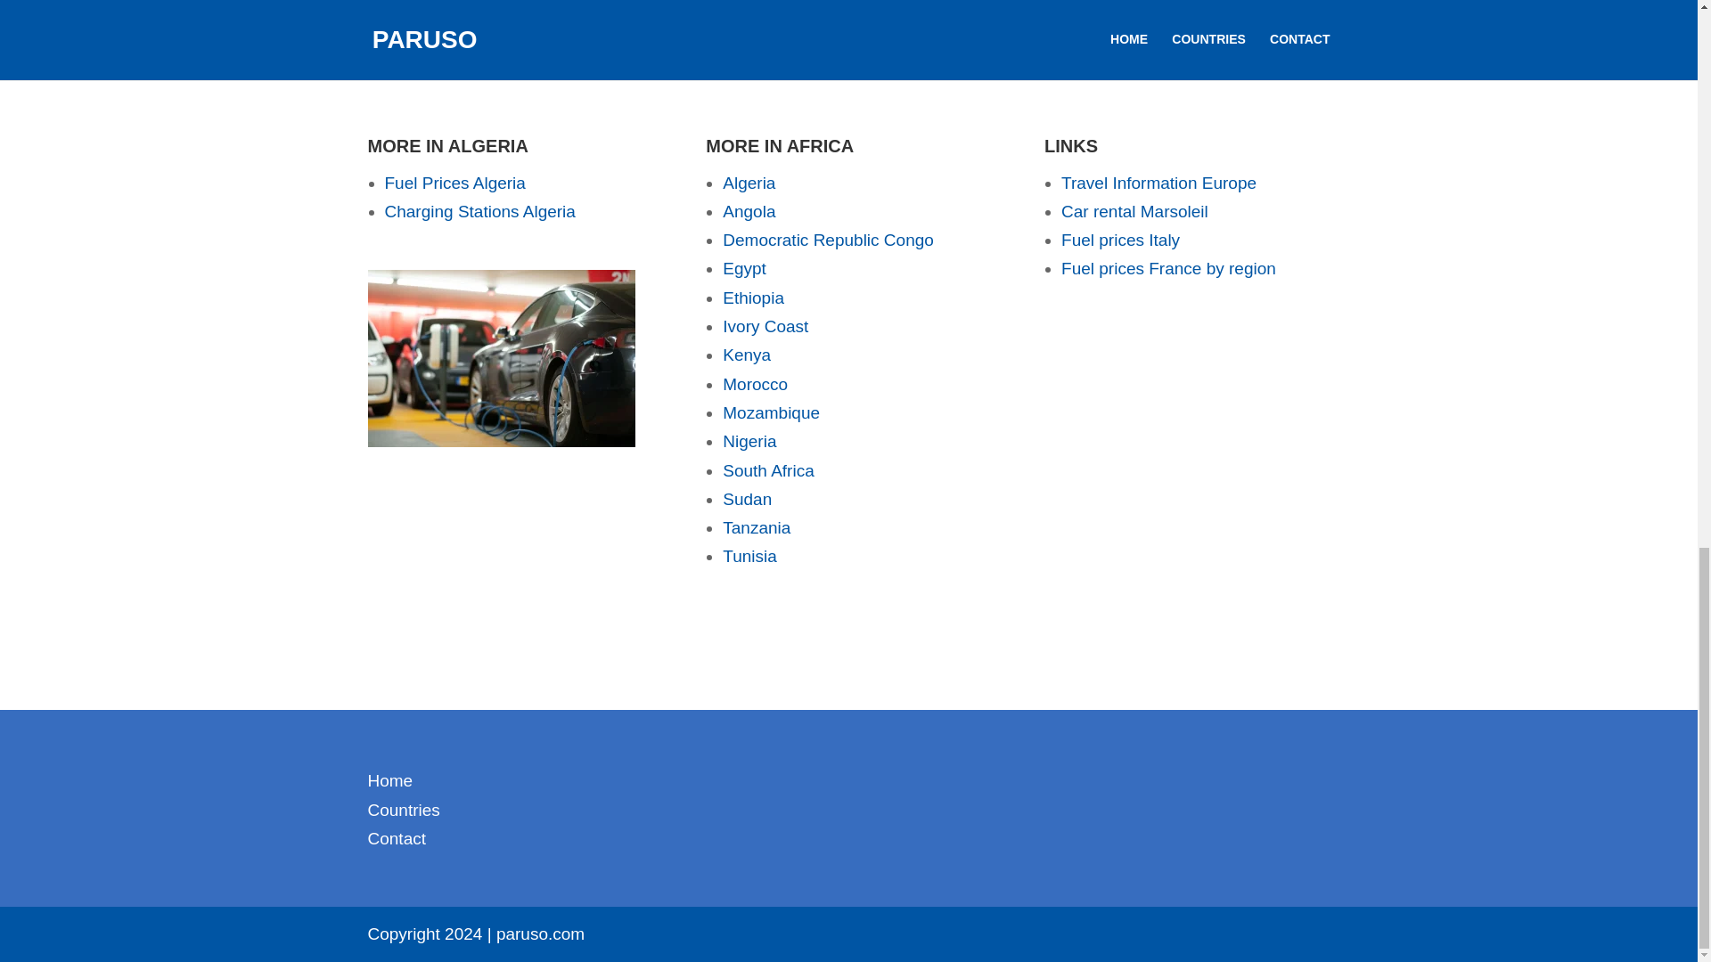 The height and width of the screenshot is (962, 1711). What do you see at coordinates (389, 780) in the screenshot?
I see `Home` at bounding box center [389, 780].